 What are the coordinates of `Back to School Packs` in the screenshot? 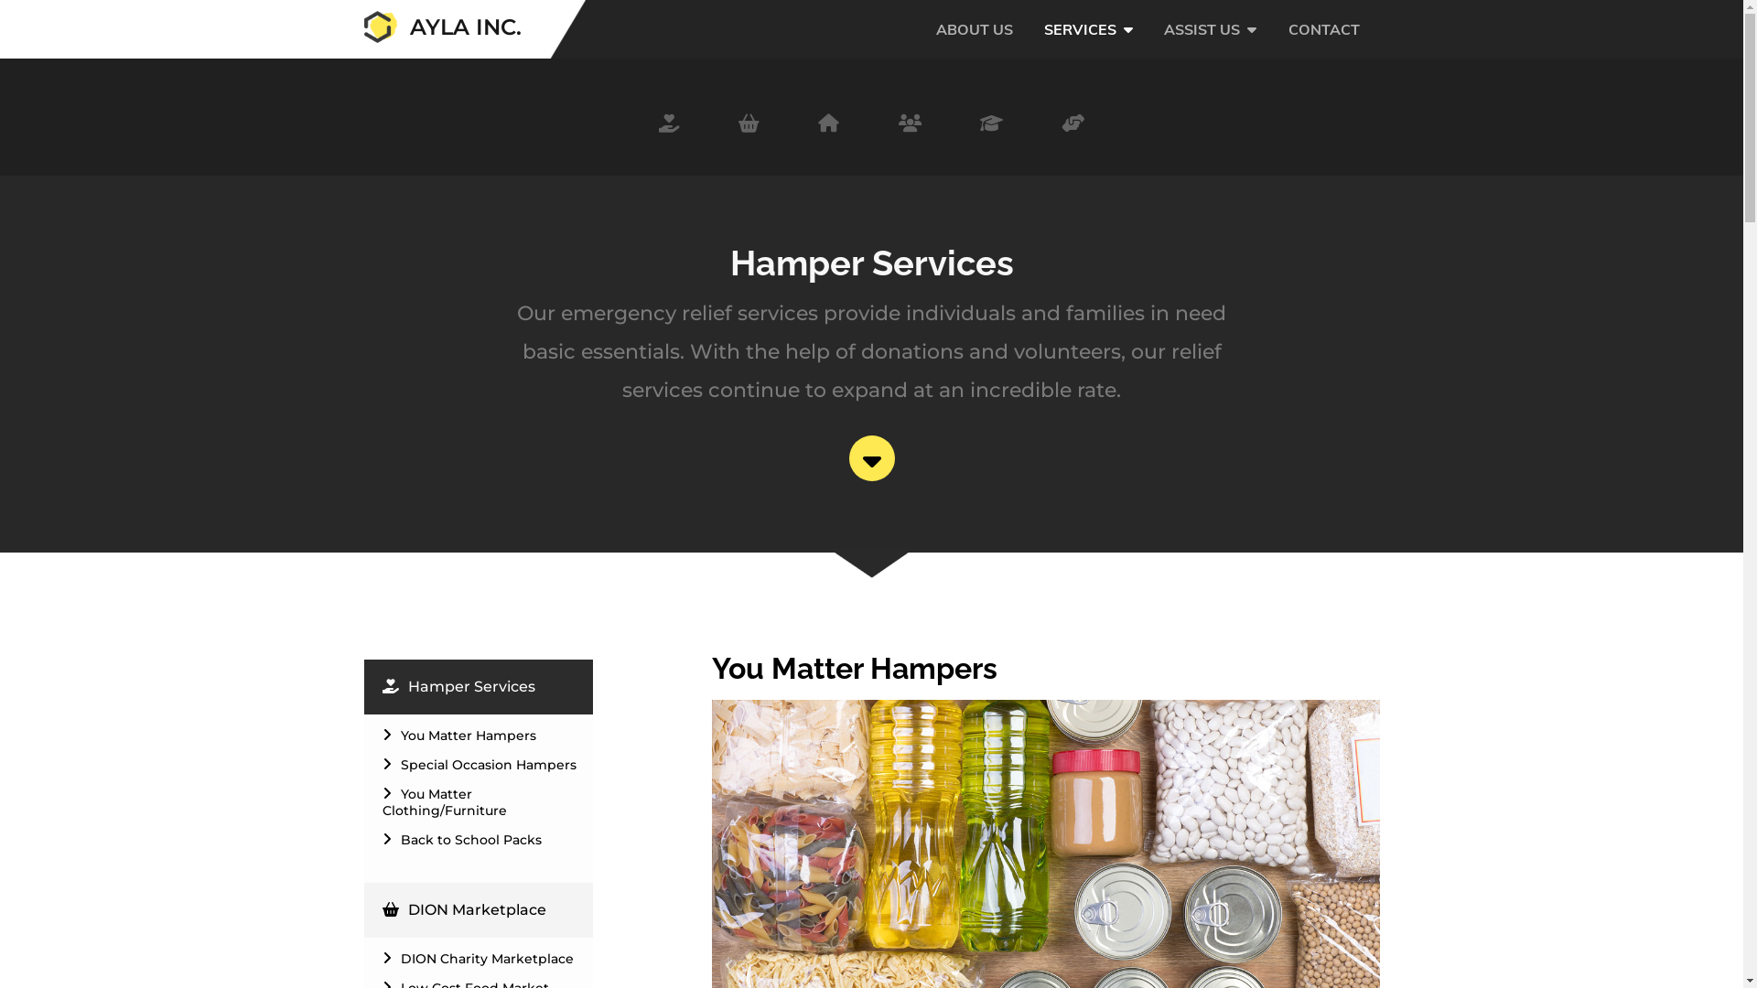 It's located at (483, 840).